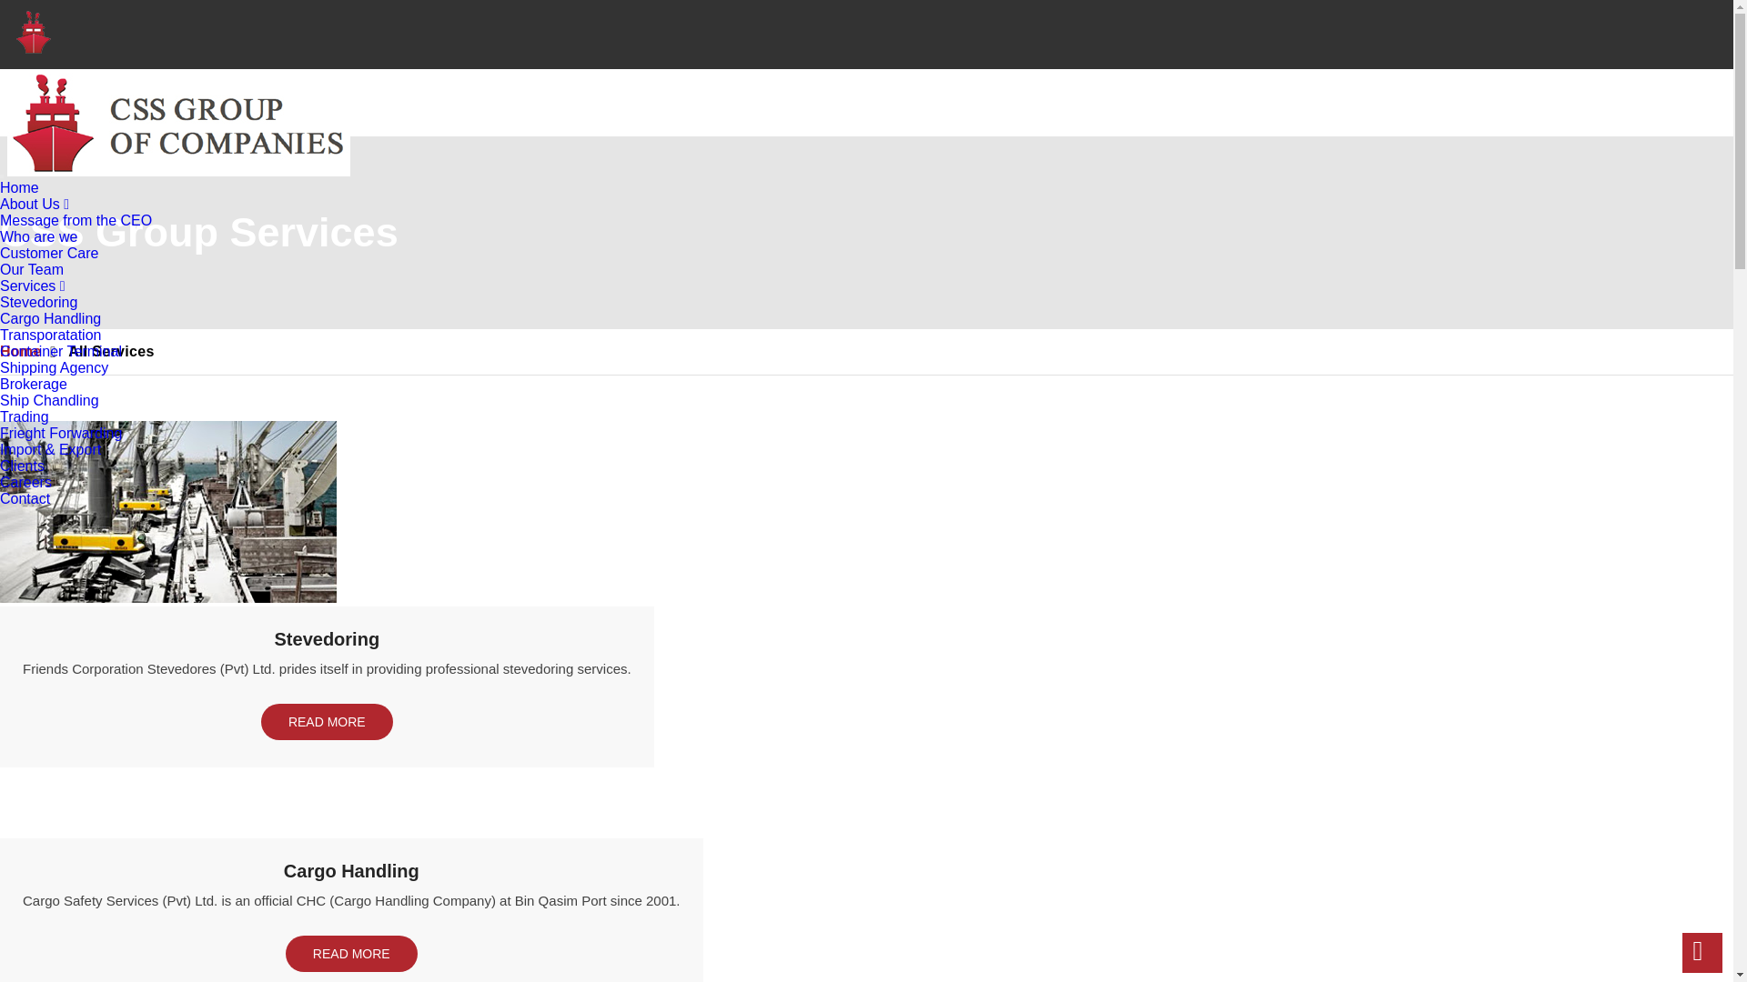 This screenshot has height=982, width=1747. Describe the element at coordinates (35, 204) in the screenshot. I see `About Us` at that location.